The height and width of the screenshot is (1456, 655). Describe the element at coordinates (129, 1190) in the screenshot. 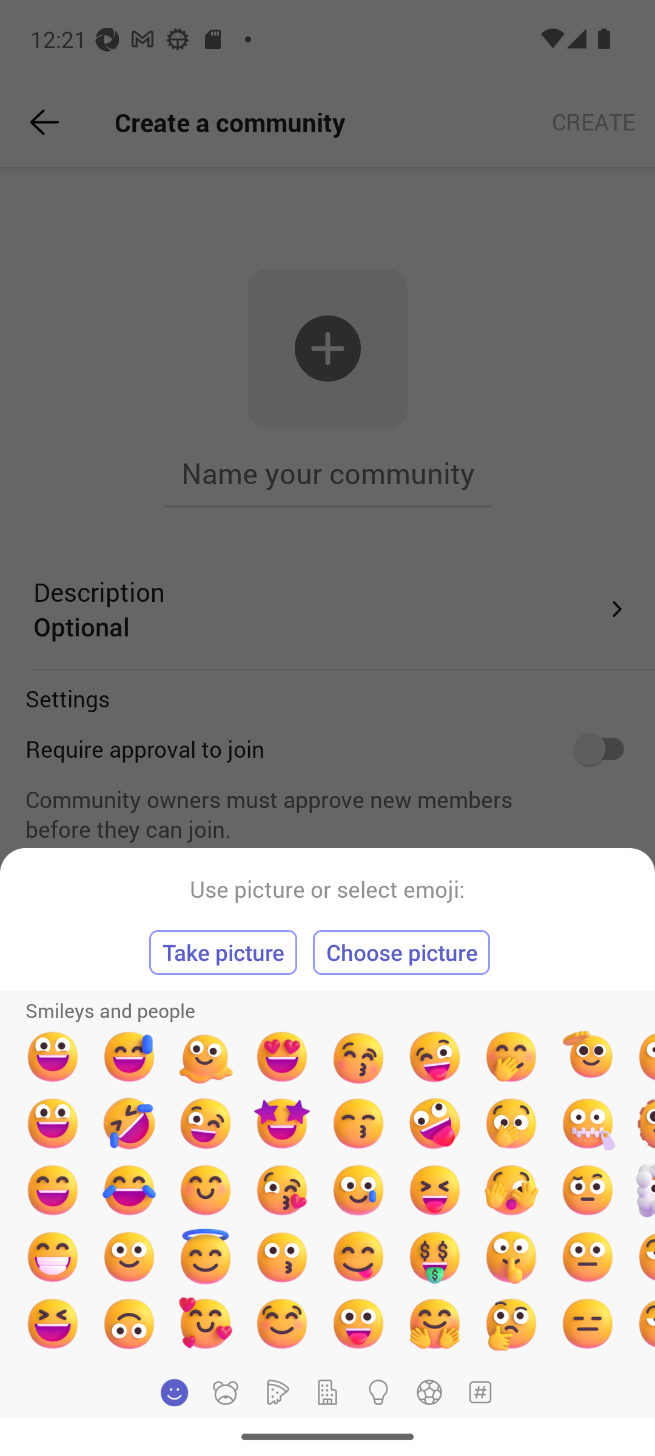

I see `Crying with laughter emoji` at that location.